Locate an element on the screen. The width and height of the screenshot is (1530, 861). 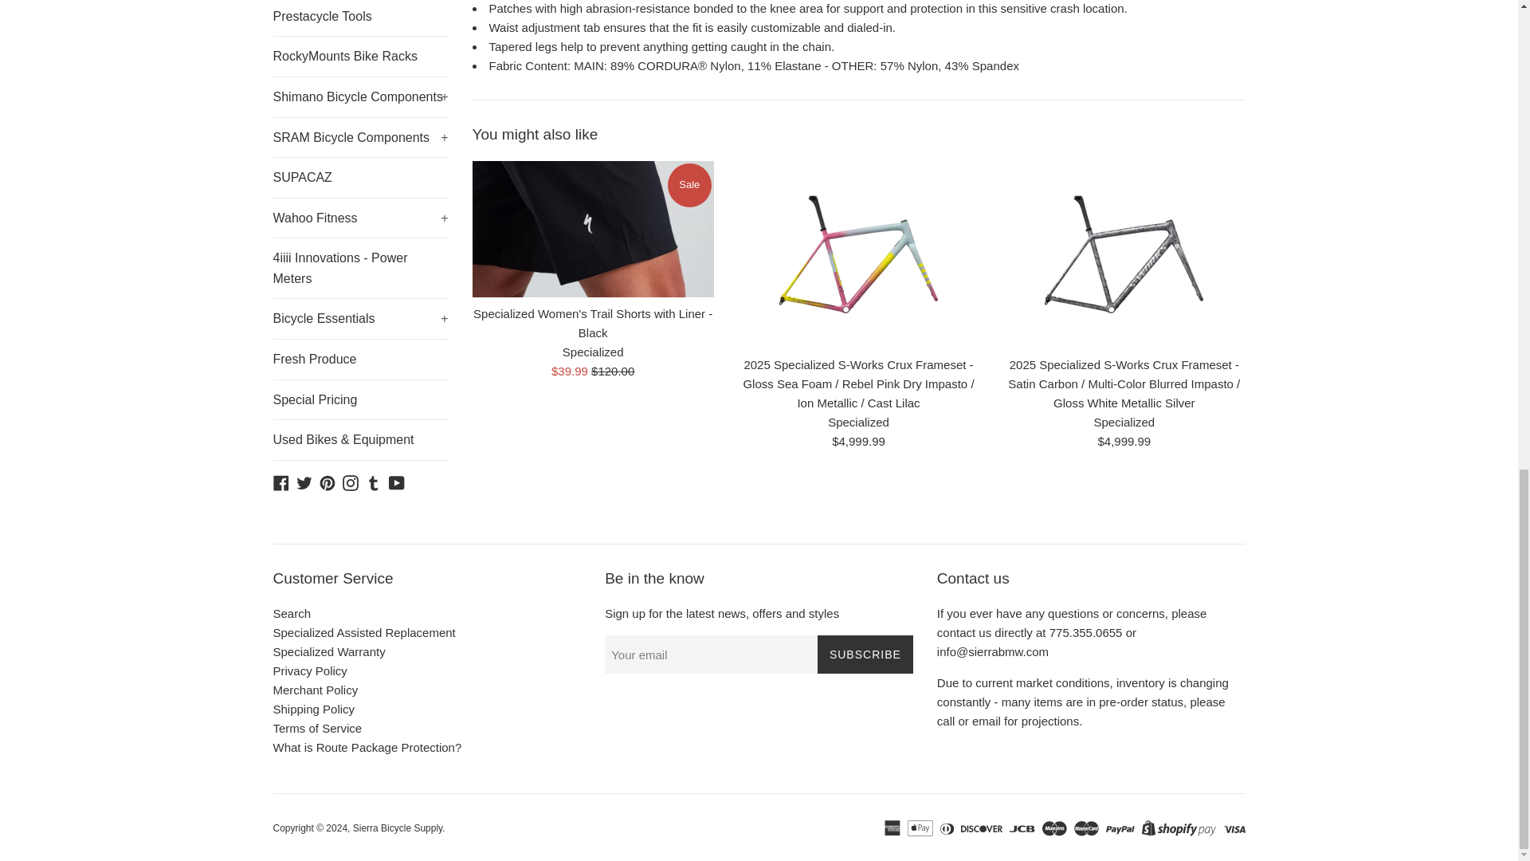
Sierra Bicycle Supply on Instagram is located at coordinates (351, 482).